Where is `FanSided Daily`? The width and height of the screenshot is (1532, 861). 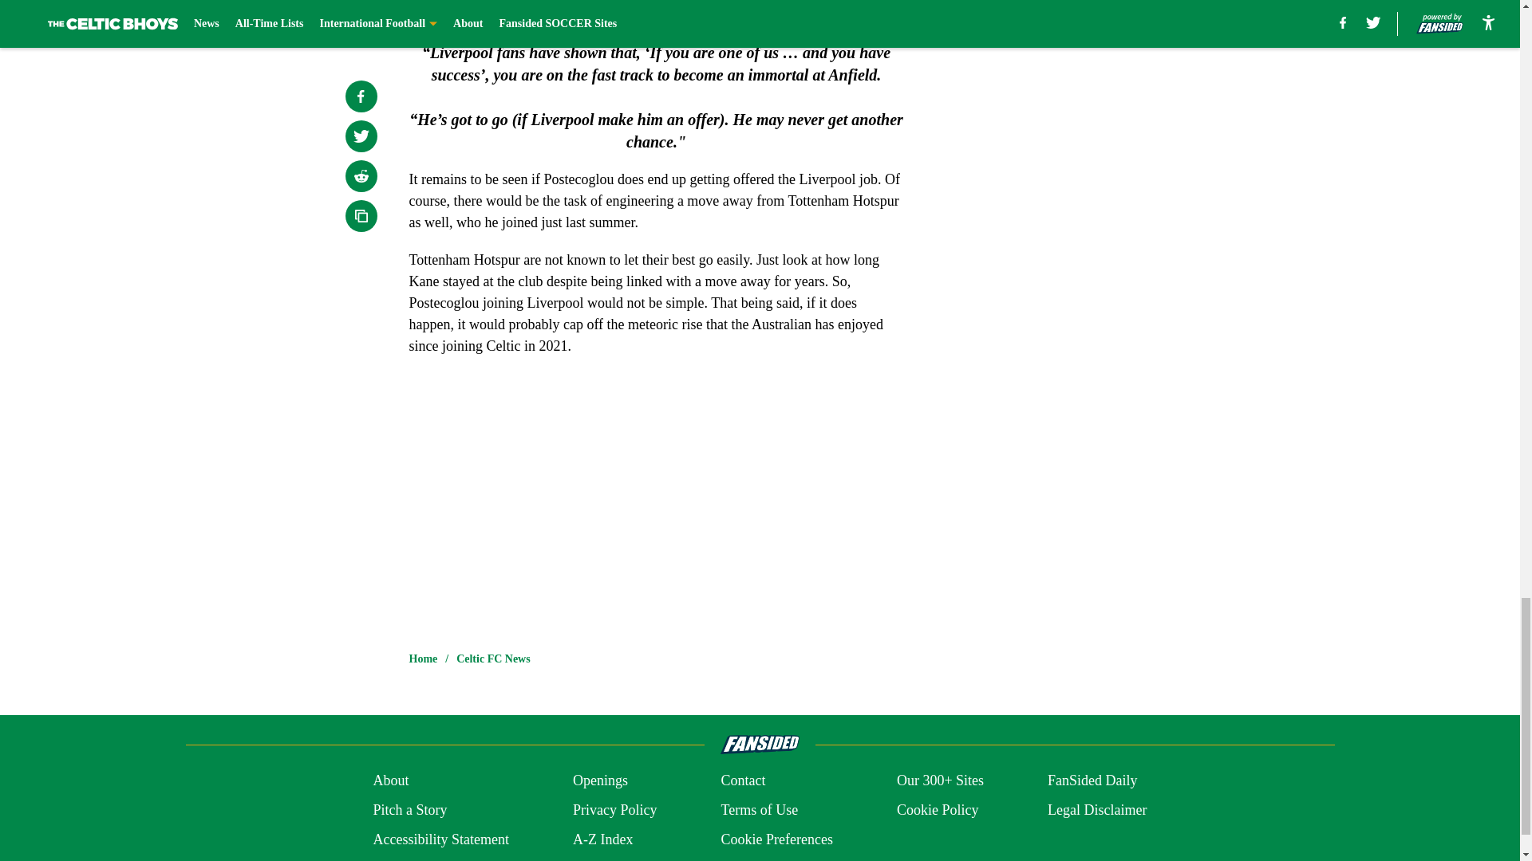 FanSided Daily is located at coordinates (1093, 780).